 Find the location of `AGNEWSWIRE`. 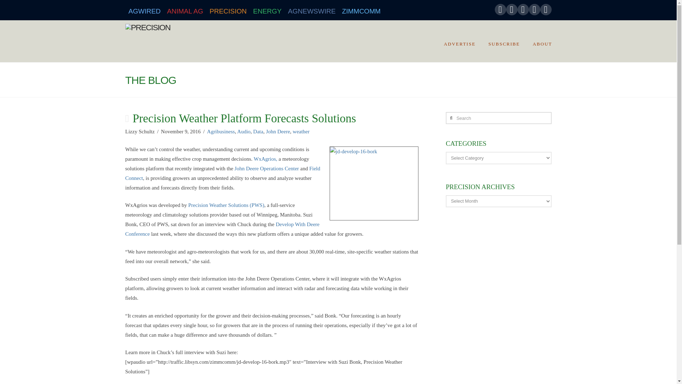

AGNEWSWIRE is located at coordinates (312, 10).